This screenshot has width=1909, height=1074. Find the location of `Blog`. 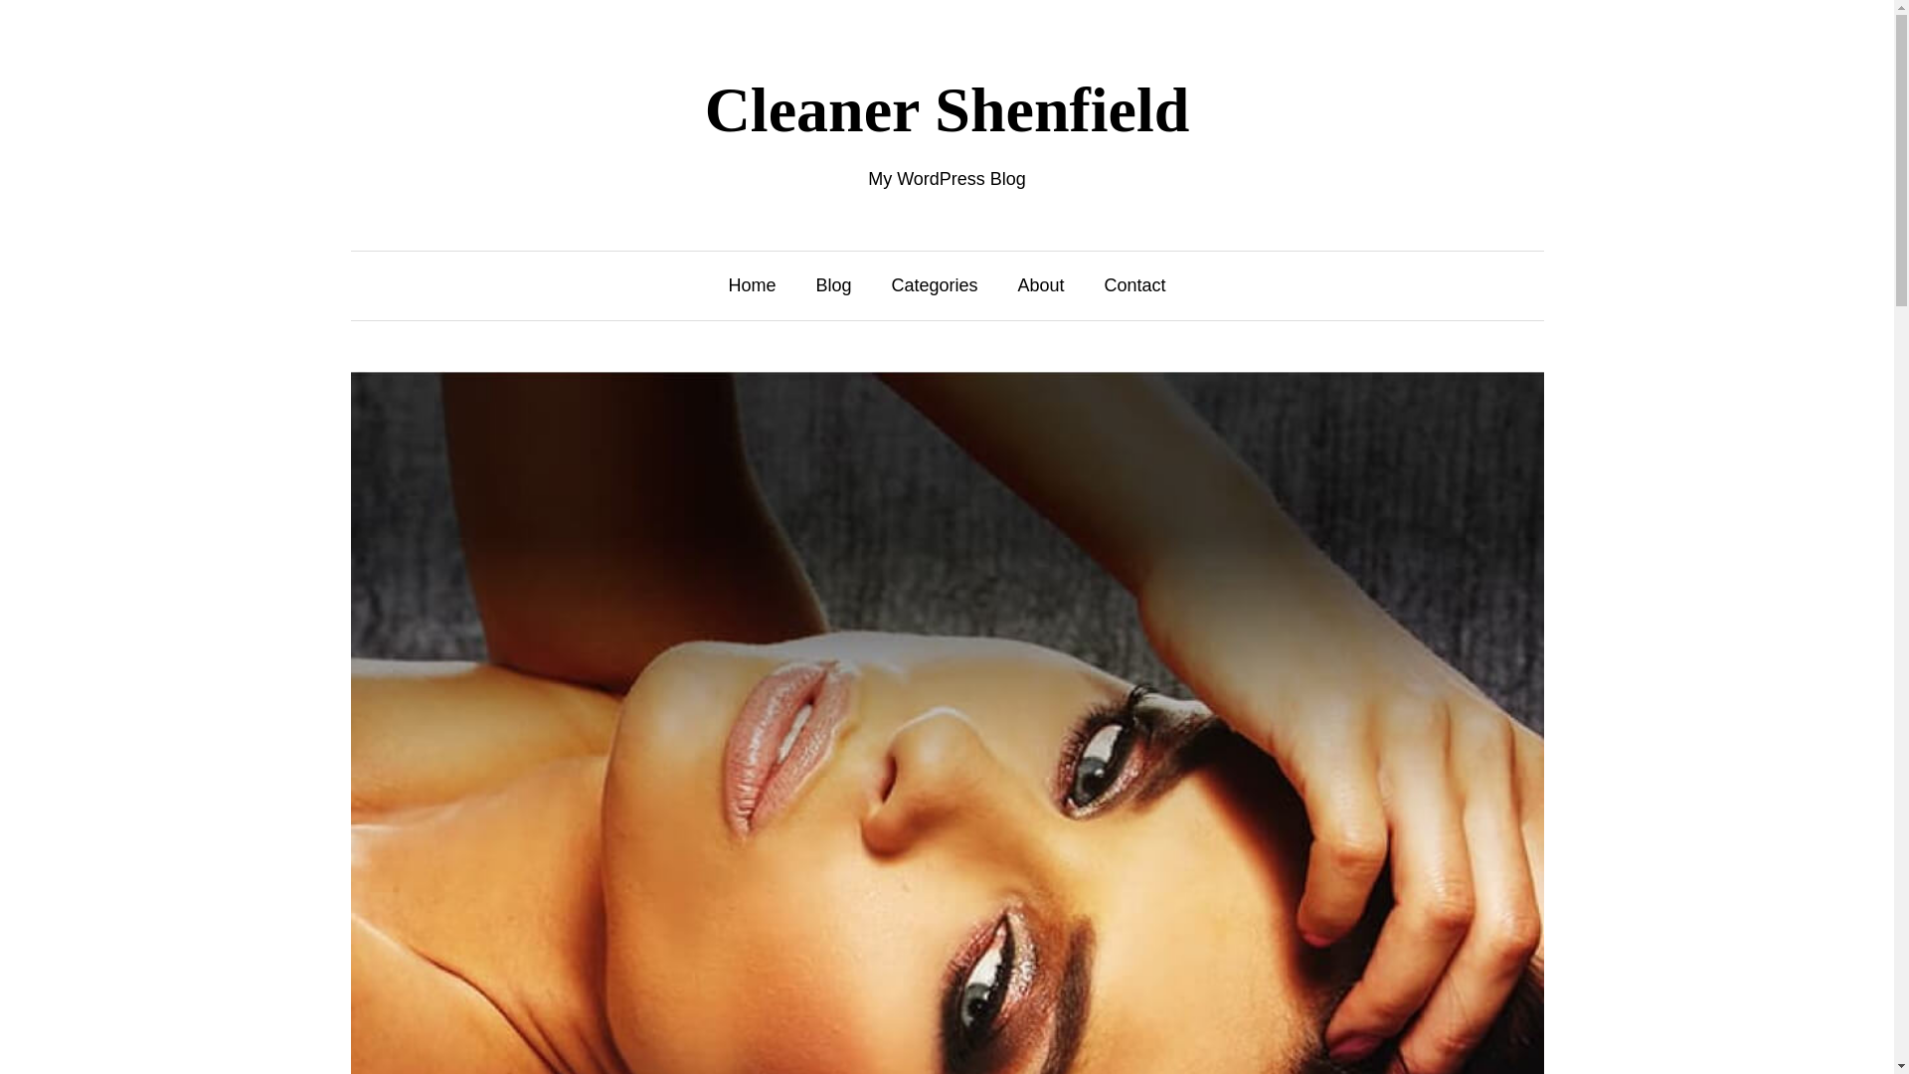

Blog is located at coordinates (833, 286).